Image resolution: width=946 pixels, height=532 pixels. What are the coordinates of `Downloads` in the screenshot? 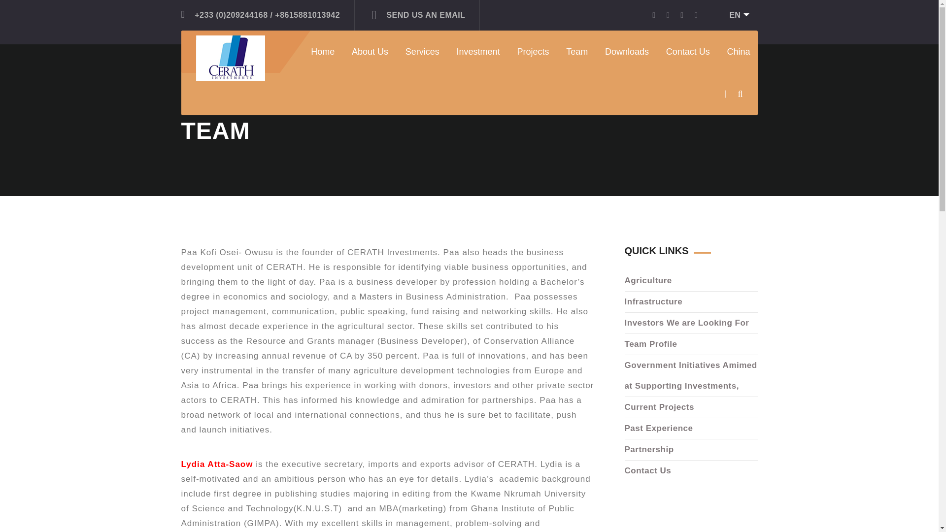 It's located at (627, 51).